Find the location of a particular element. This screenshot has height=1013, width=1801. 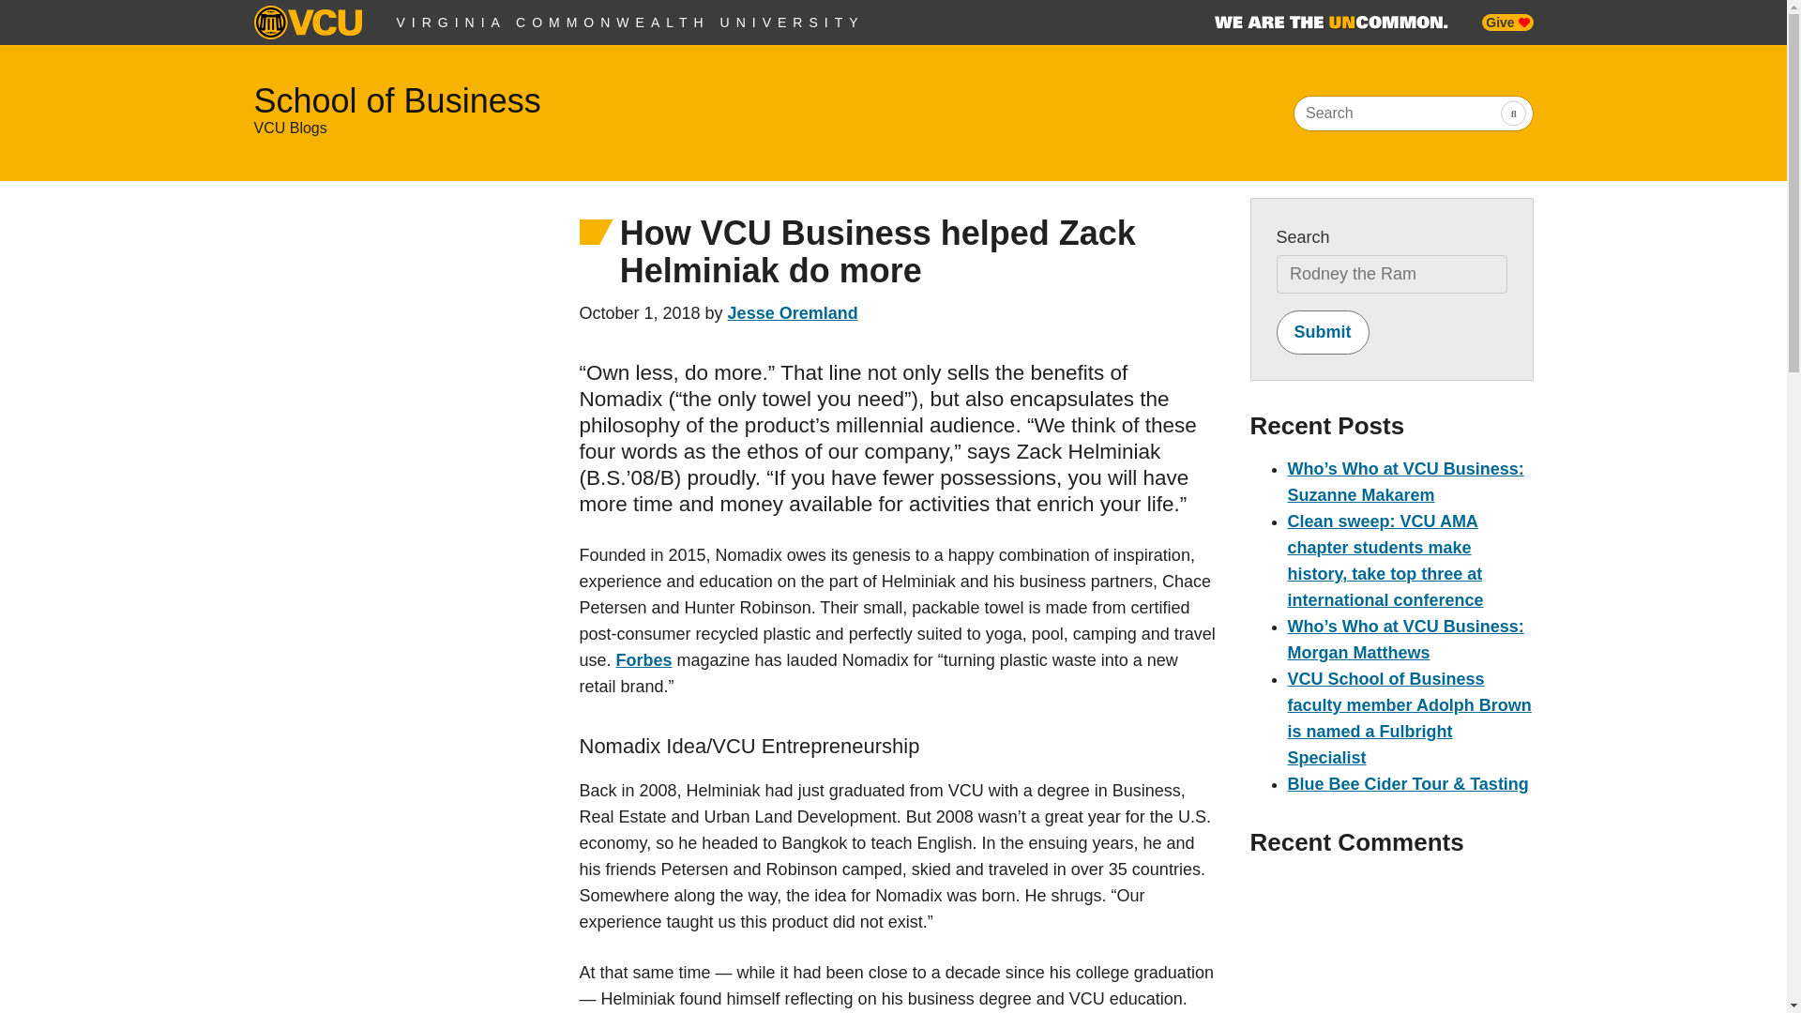

Jesse Oremland is located at coordinates (793, 313).